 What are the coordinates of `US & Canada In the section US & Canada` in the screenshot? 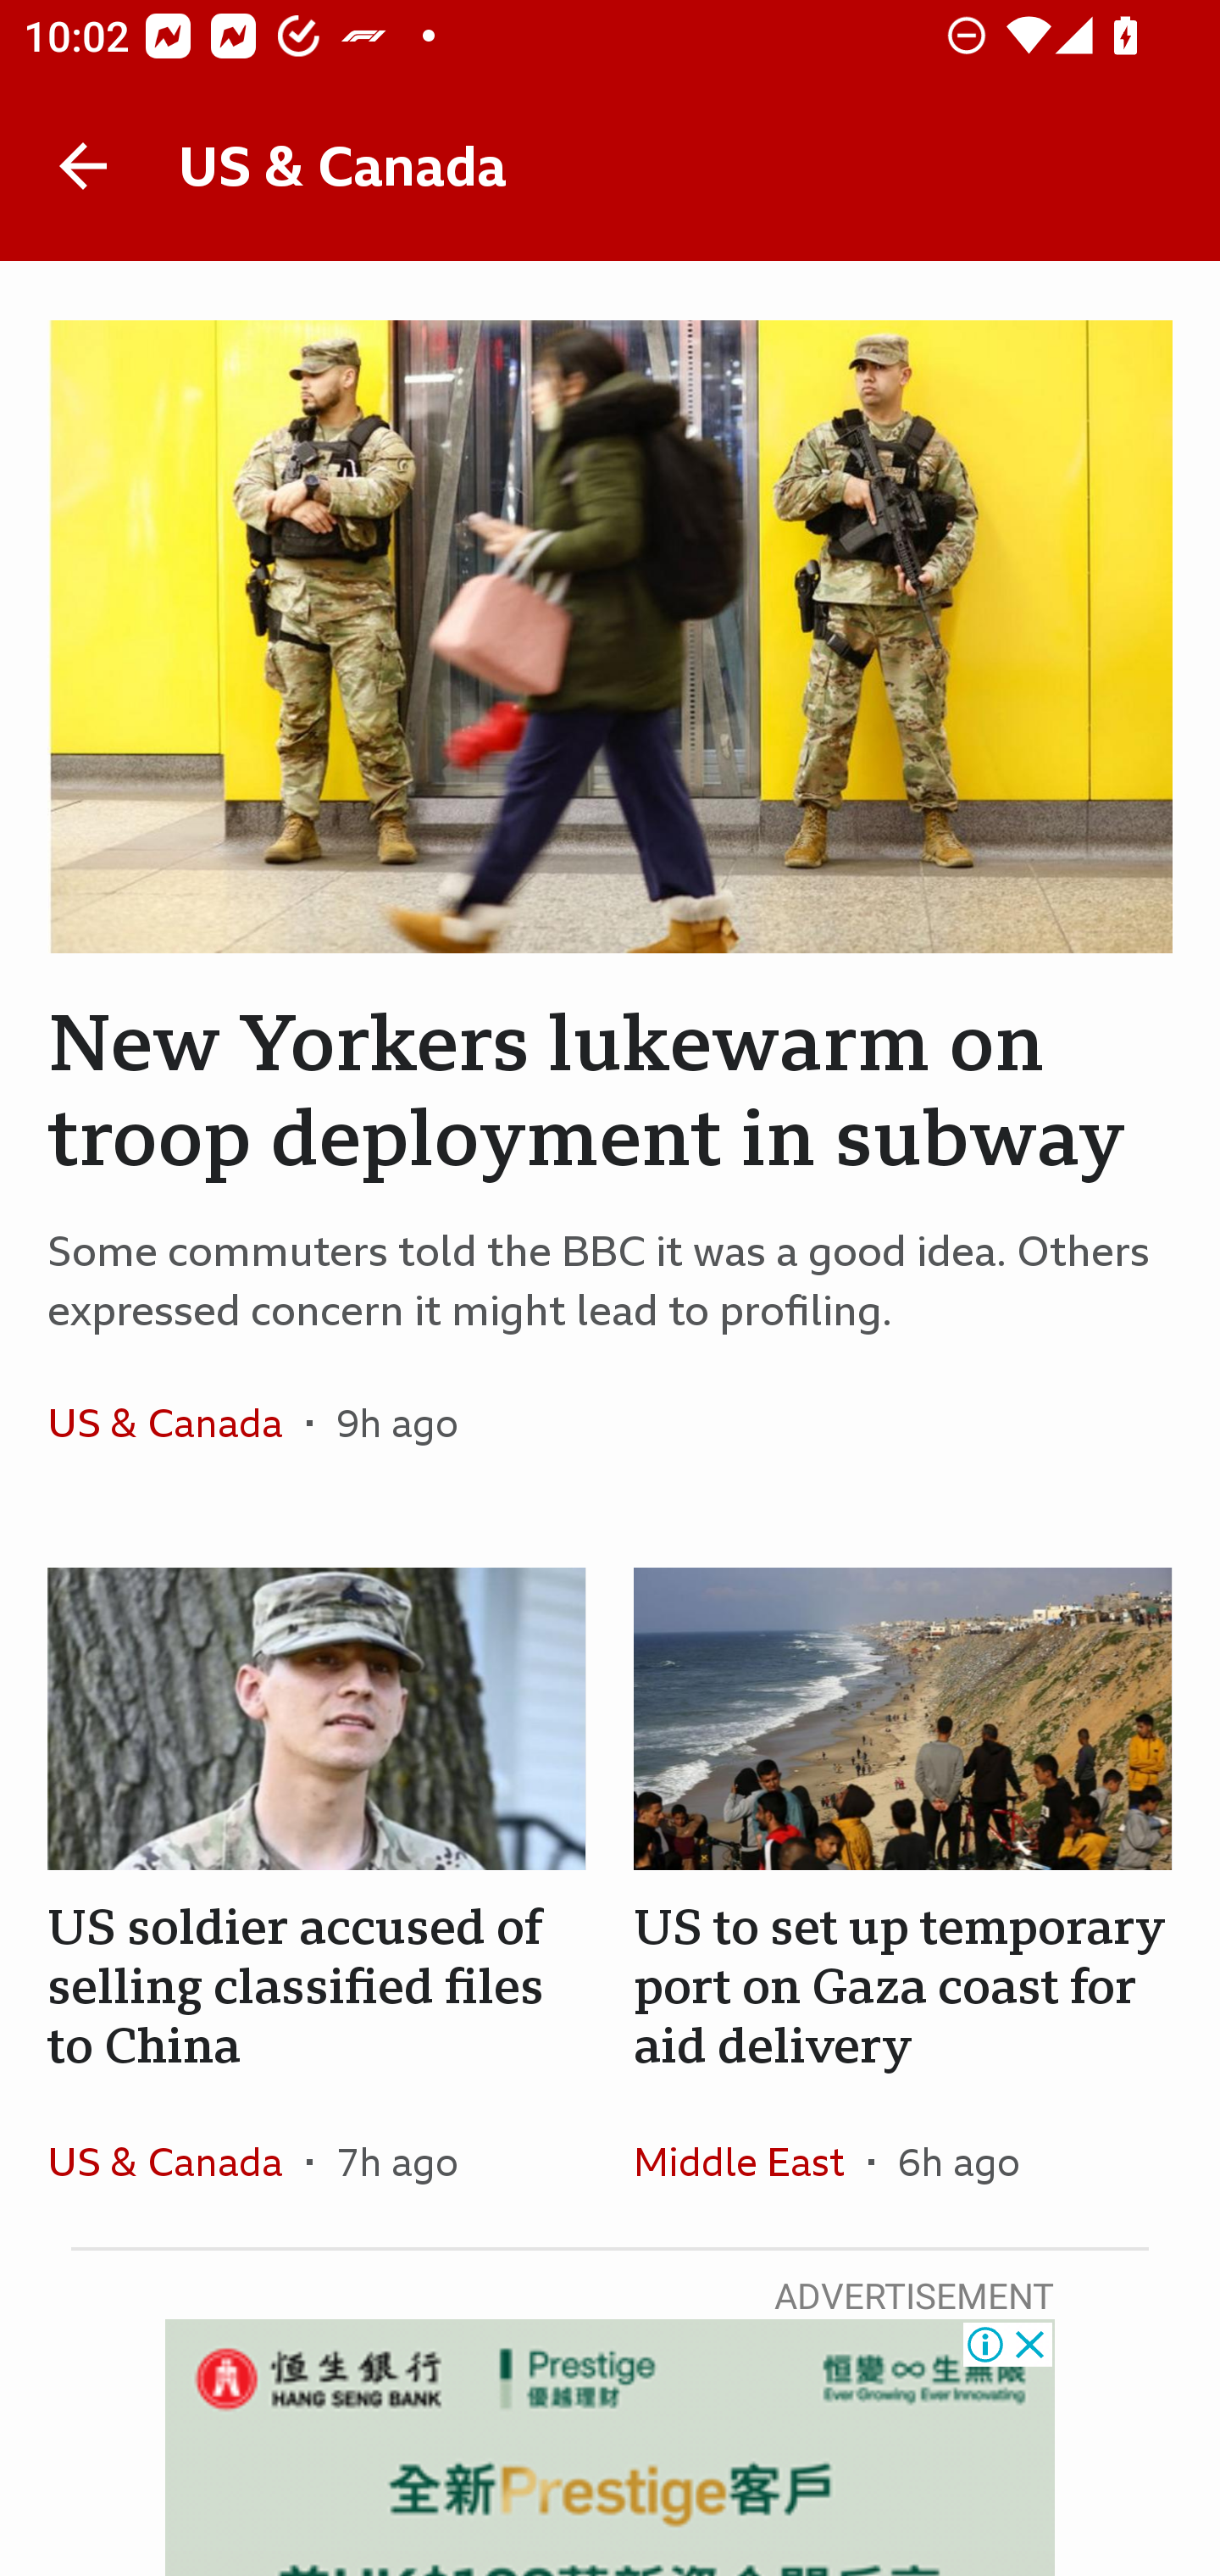 It's located at (176, 1423).